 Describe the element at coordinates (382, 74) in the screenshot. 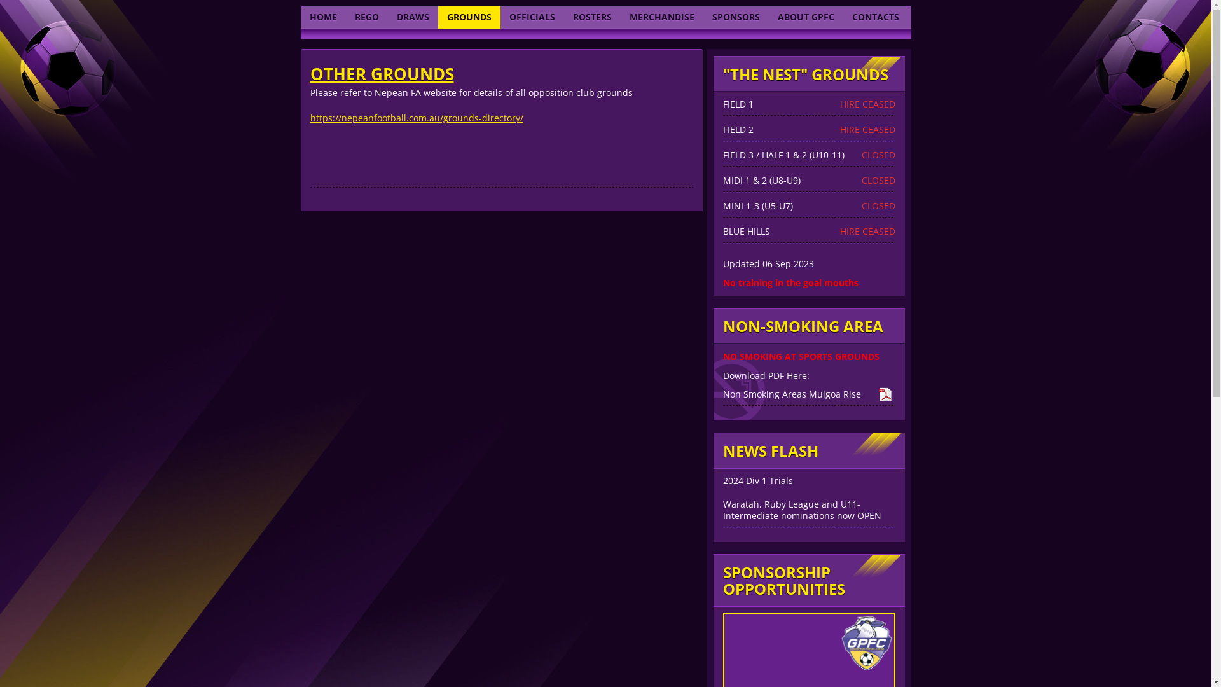

I see `OTHER GROUNDS` at that location.